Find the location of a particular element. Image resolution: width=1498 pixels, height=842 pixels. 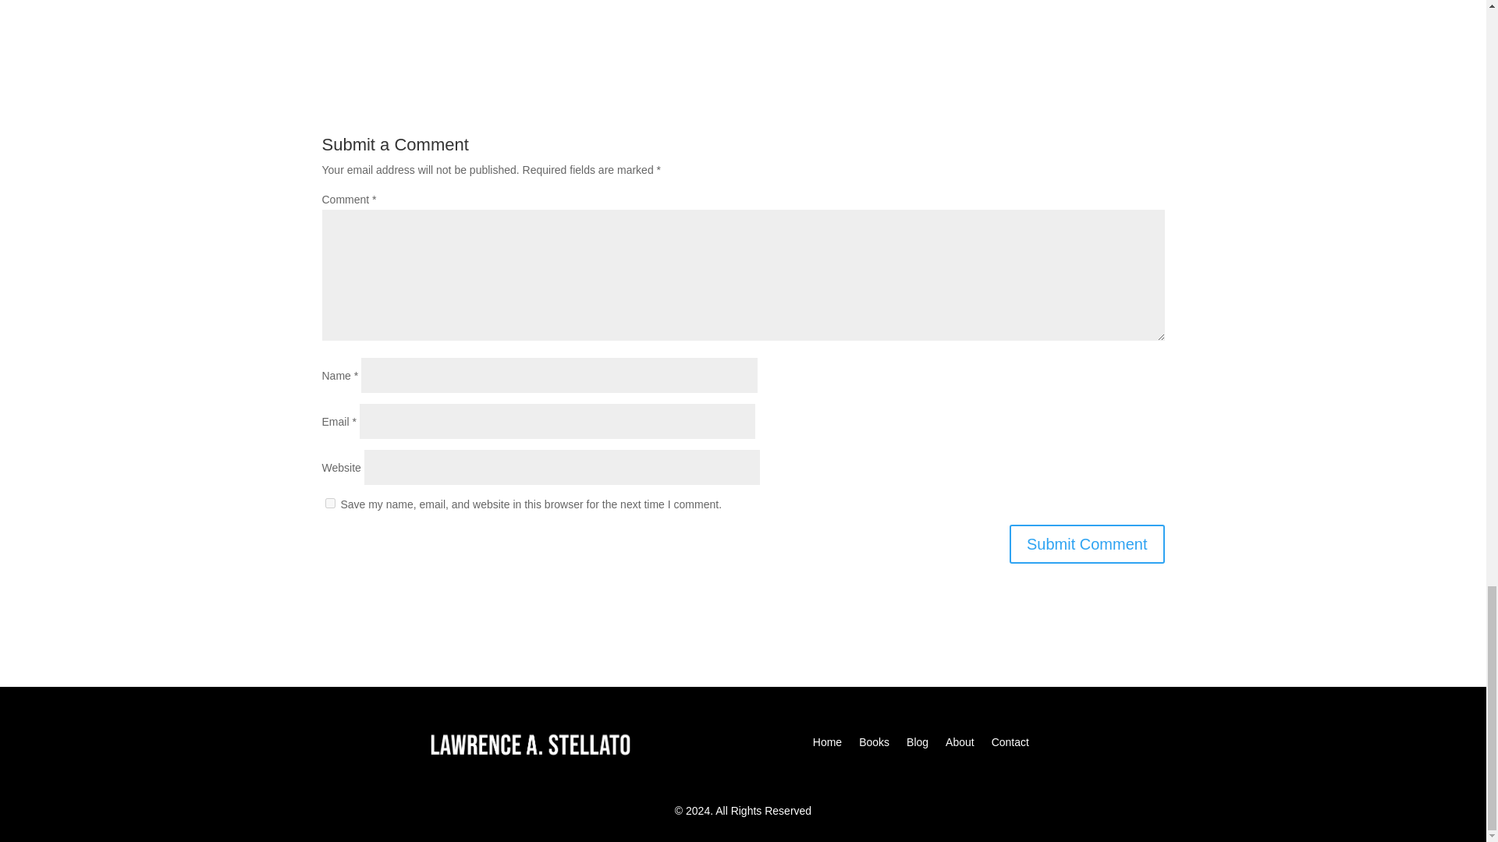

About is located at coordinates (960, 739).